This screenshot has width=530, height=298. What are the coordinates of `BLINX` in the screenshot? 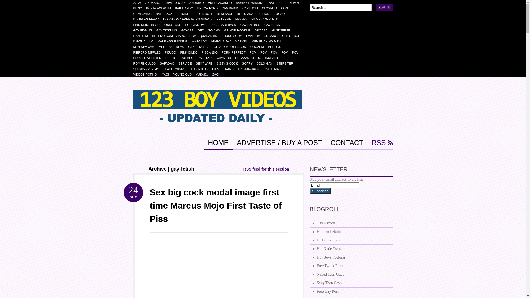 It's located at (140, 8).